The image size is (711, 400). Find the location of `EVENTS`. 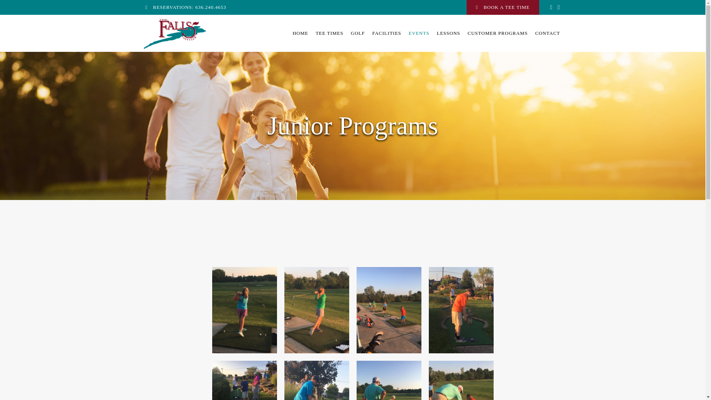

EVENTS is located at coordinates (419, 33).